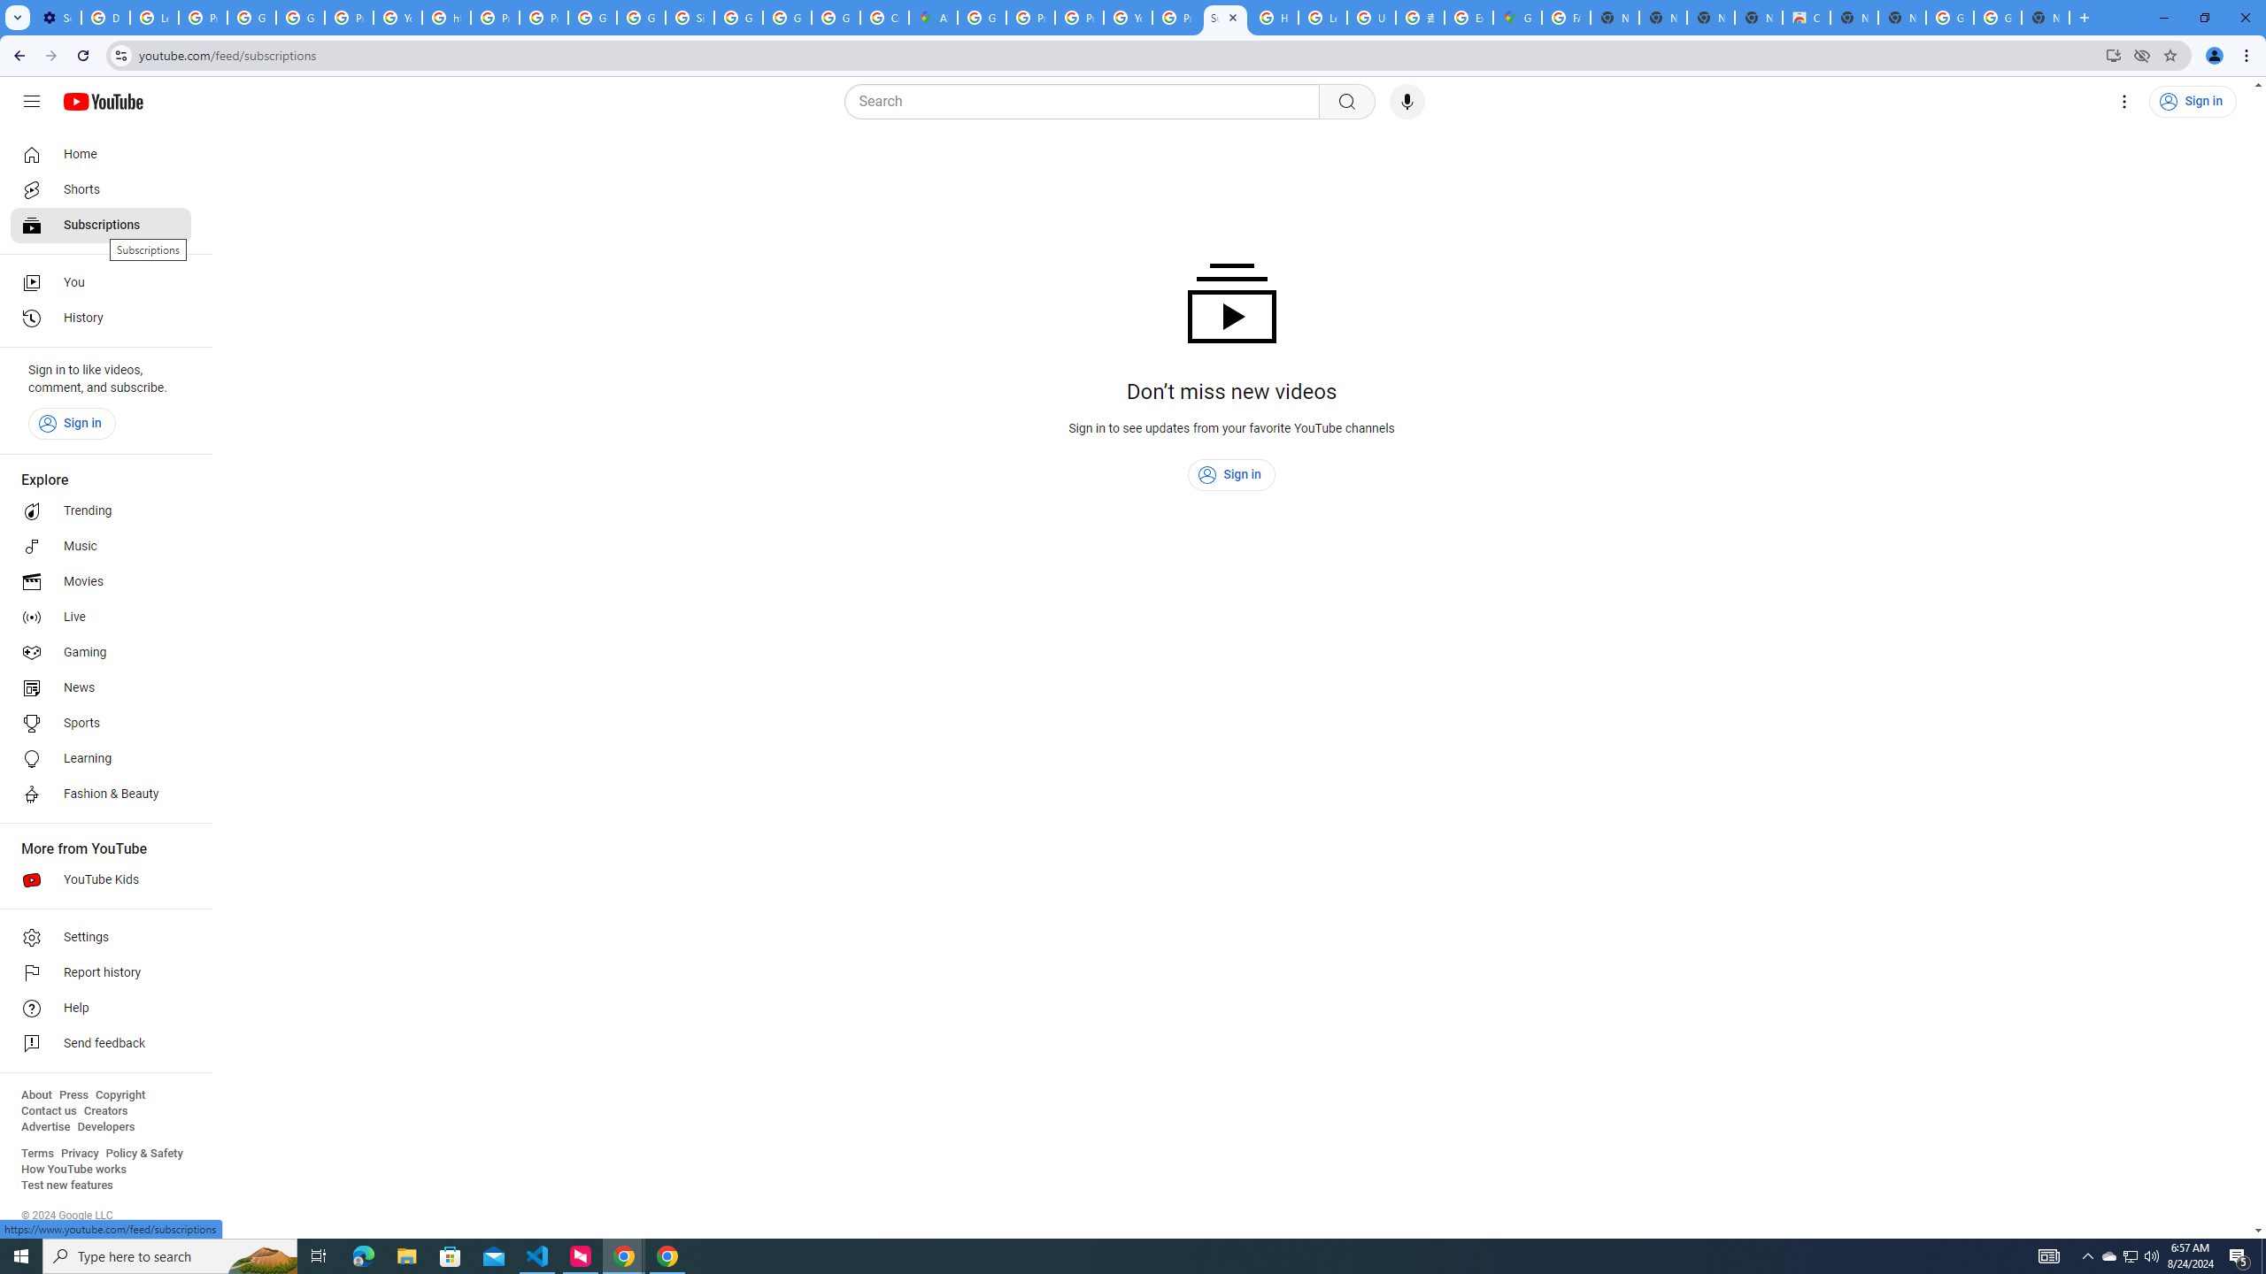 The image size is (2266, 1274). I want to click on Policy & Safety, so click(143, 1154).